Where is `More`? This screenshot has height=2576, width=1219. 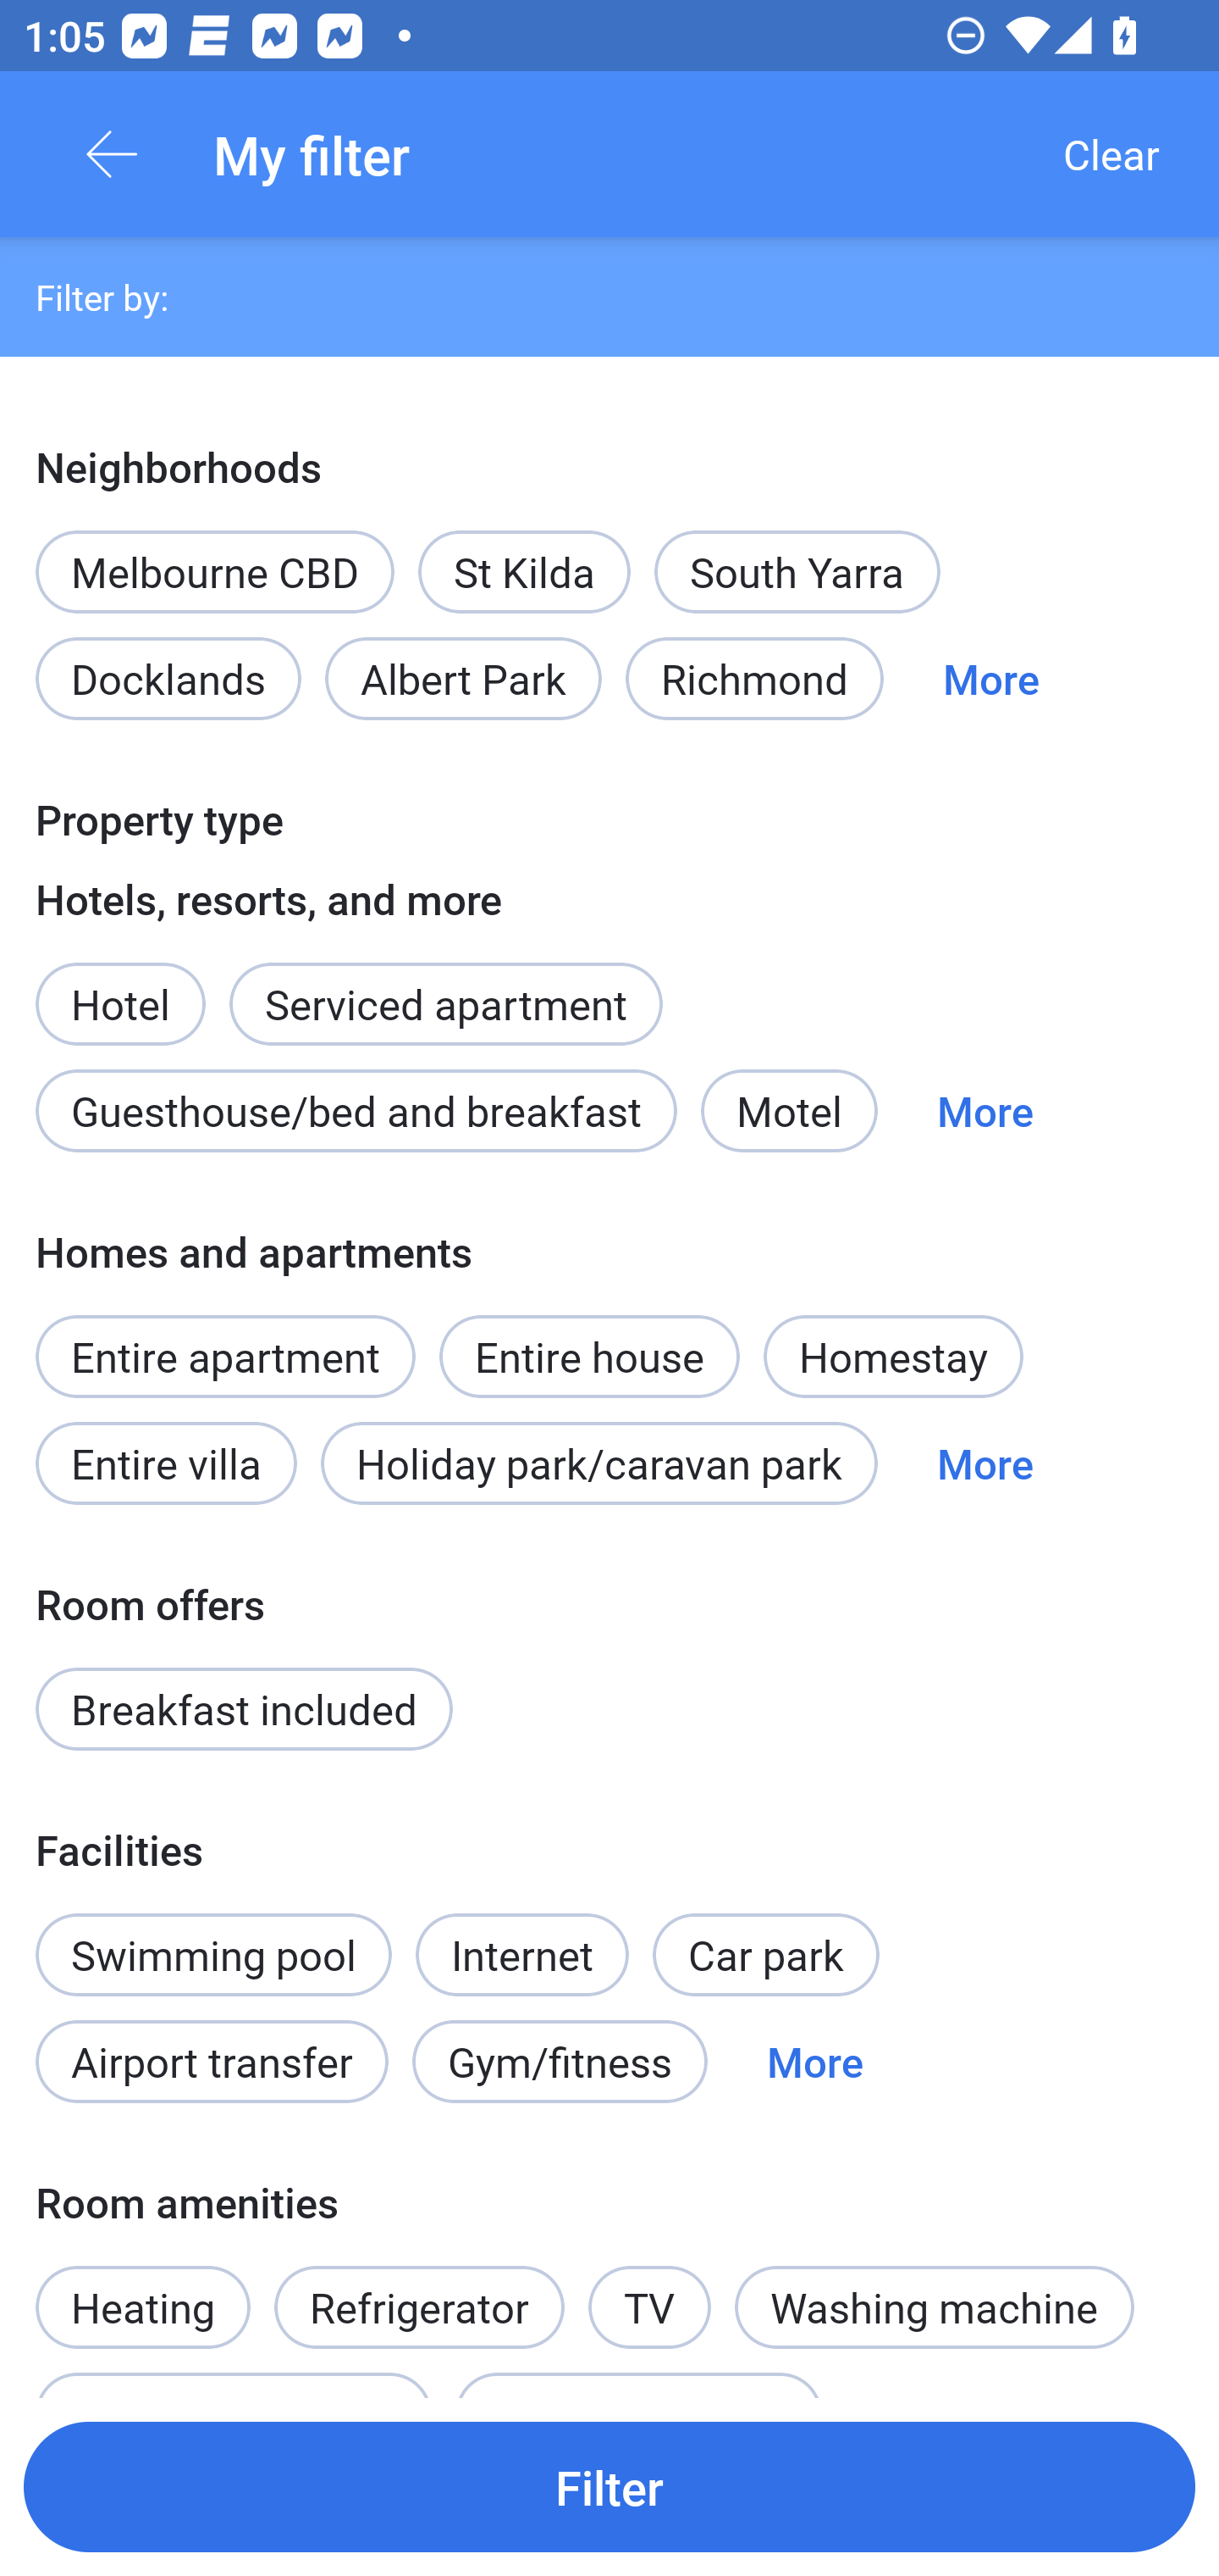 More is located at coordinates (815, 2062).